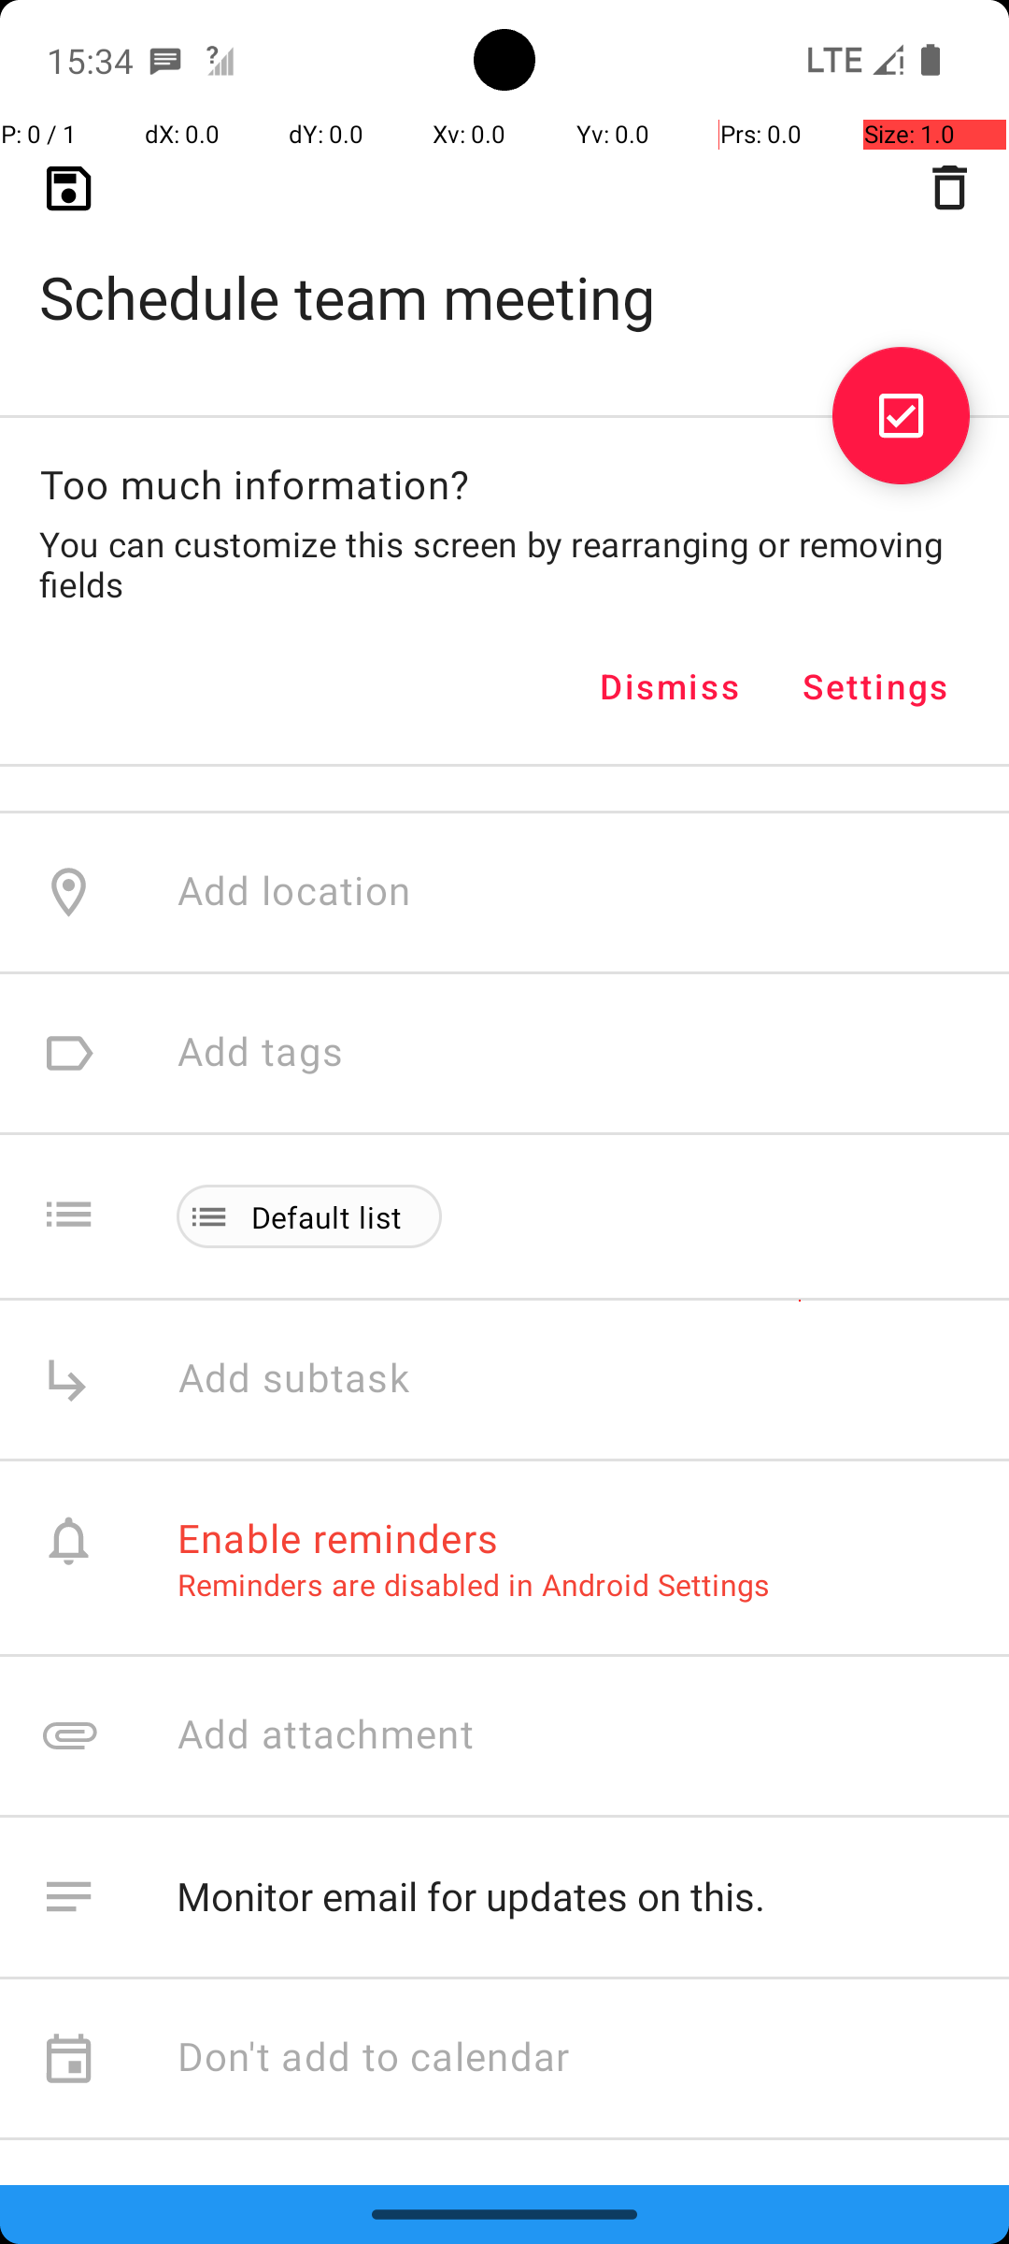 The width and height of the screenshot is (1009, 2244). I want to click on Saturday, October 28, so click(370, 408).